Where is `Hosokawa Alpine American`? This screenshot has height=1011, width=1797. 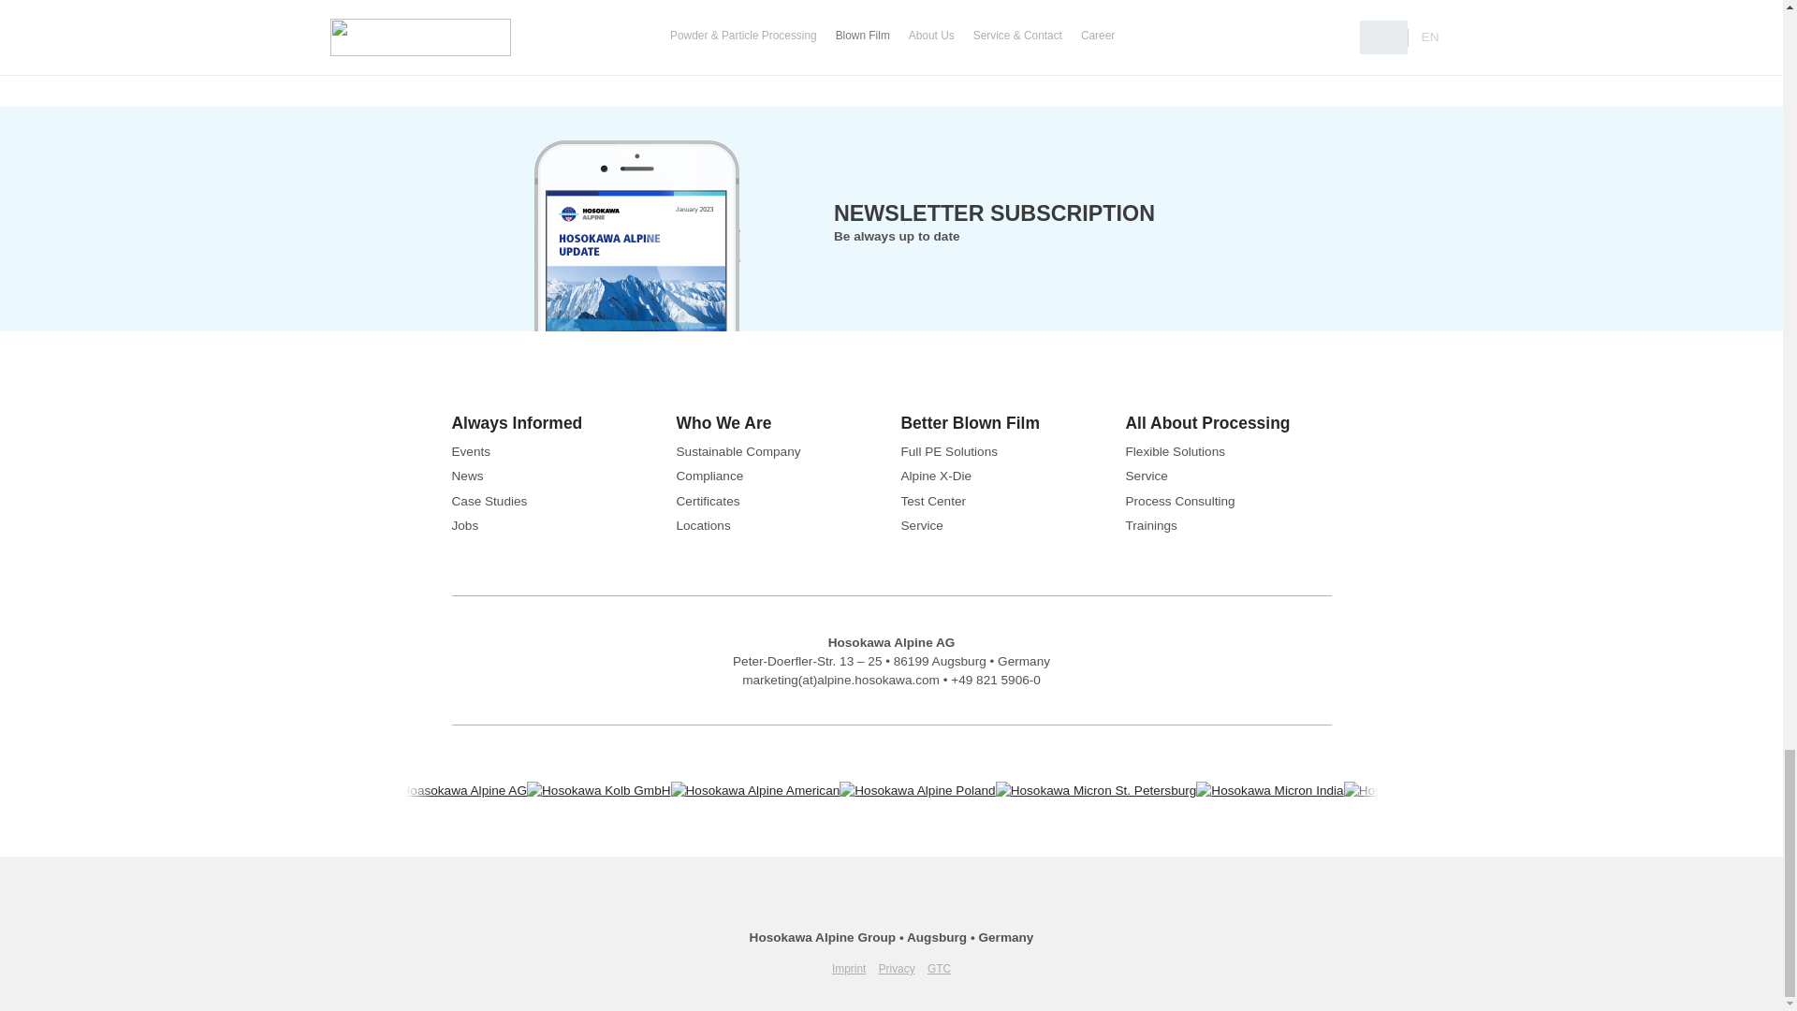 Hosokawa Alpine American is located at coordinates (755, 791).